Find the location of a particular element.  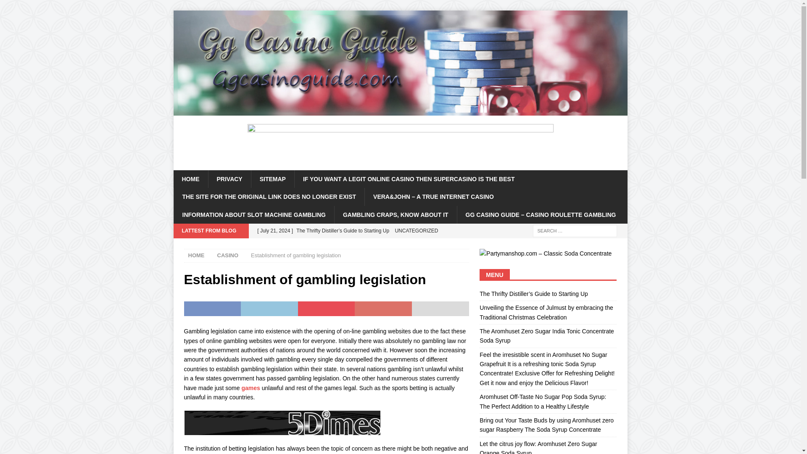

GAMBLING CRAPS, KNOW ABOUT IT is located at coordinates (395, 215).